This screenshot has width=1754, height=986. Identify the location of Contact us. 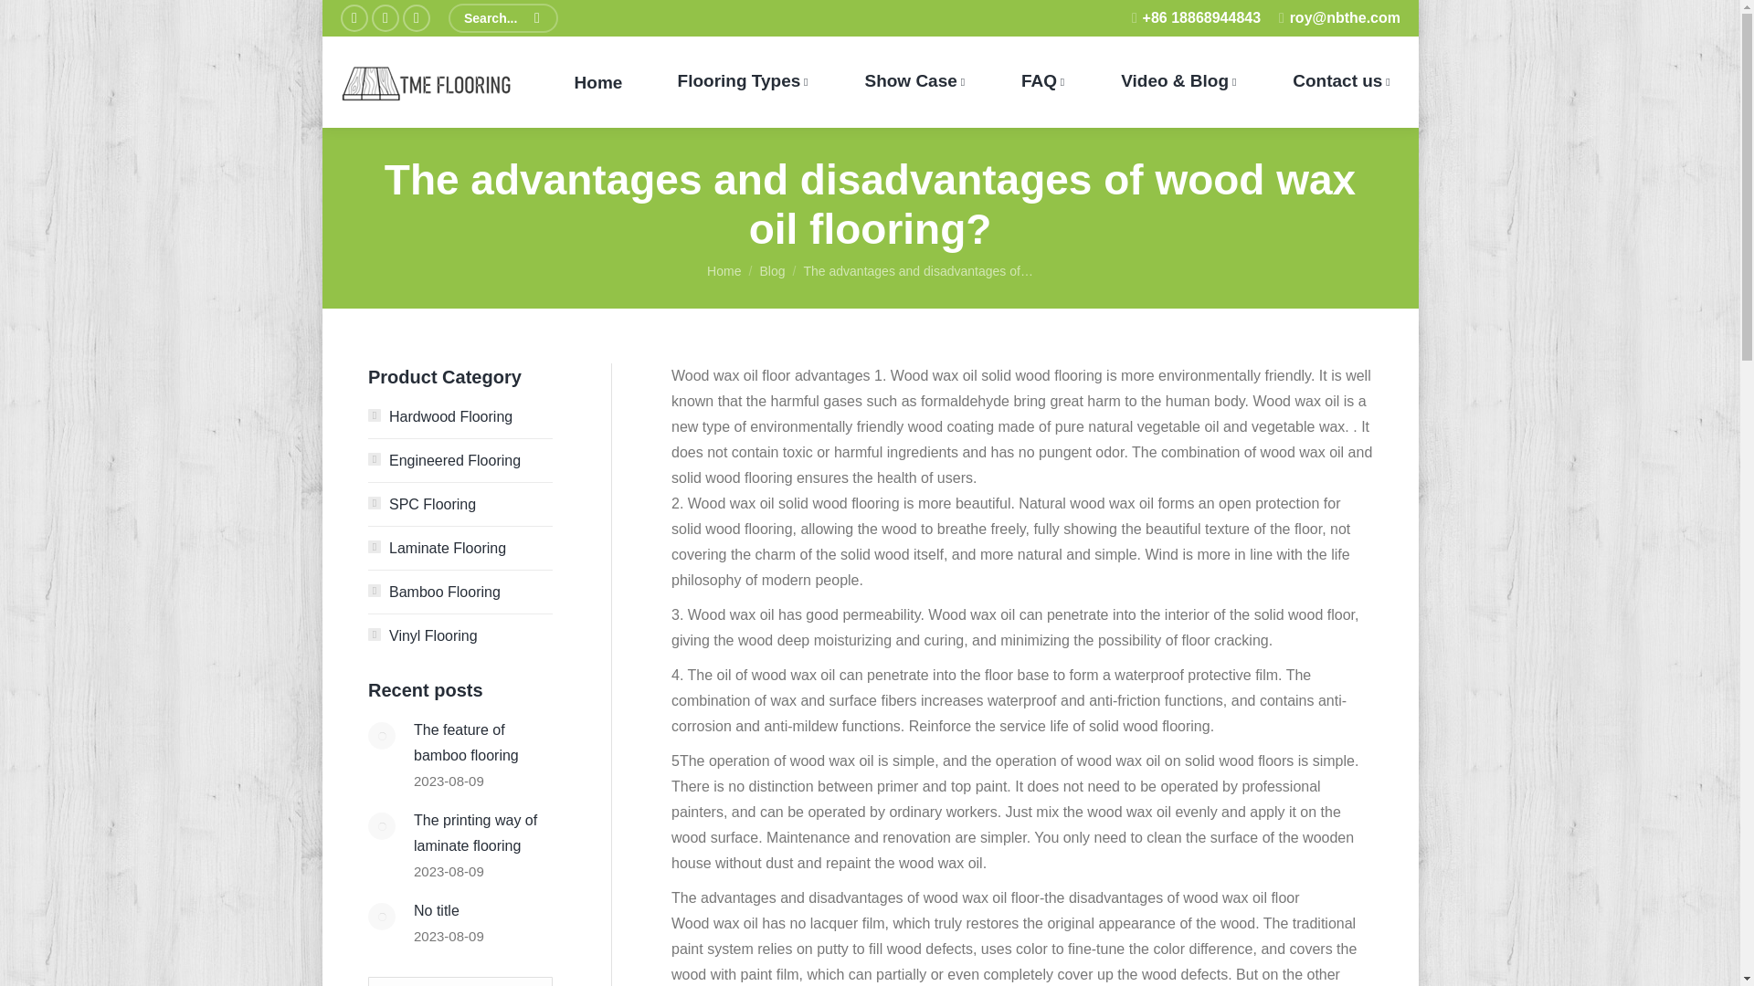
(1341, 82).